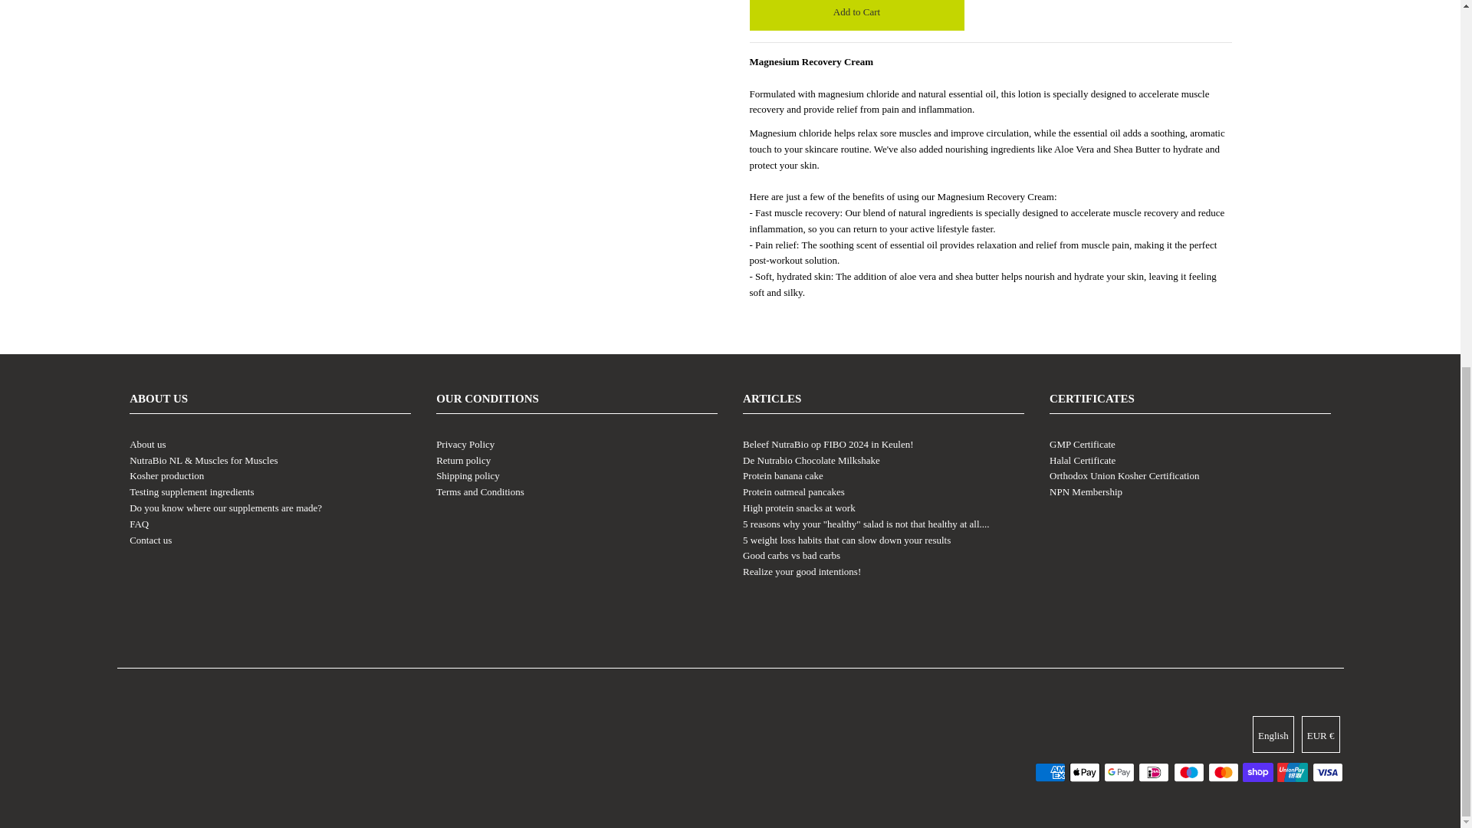 The width and height of the screenshot is (1472, 828). I want to click on iDEAL, so click(1153, 772).